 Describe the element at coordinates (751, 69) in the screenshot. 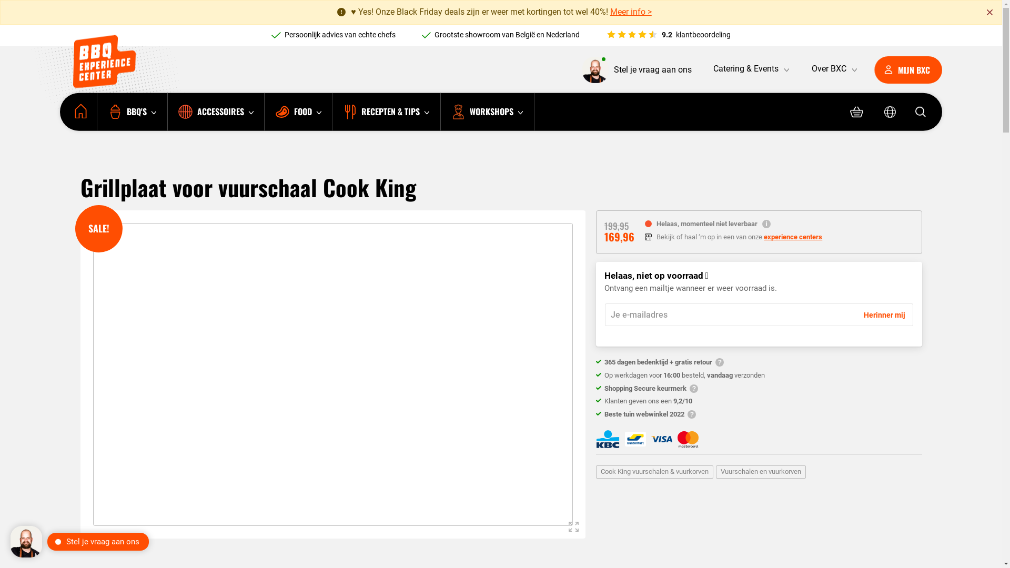

I see `Catering & Events` at that location.